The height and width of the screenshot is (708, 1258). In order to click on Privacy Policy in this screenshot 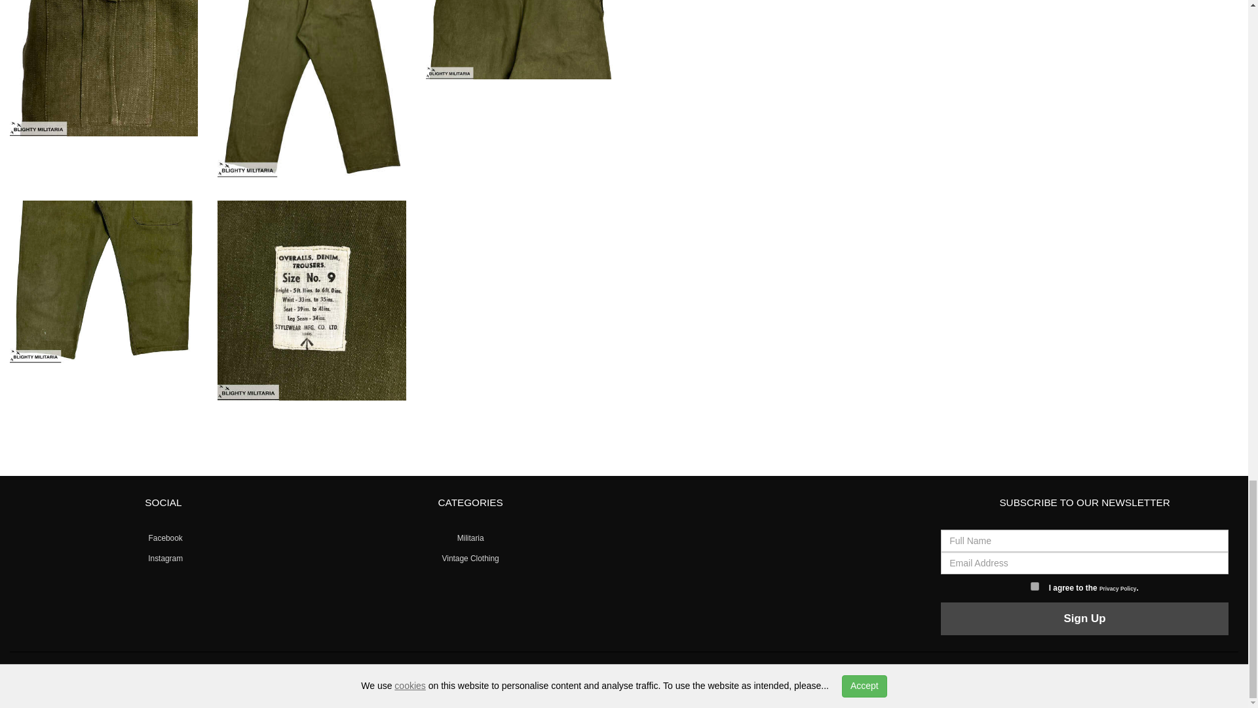, I will do `click(1118, 589)`.